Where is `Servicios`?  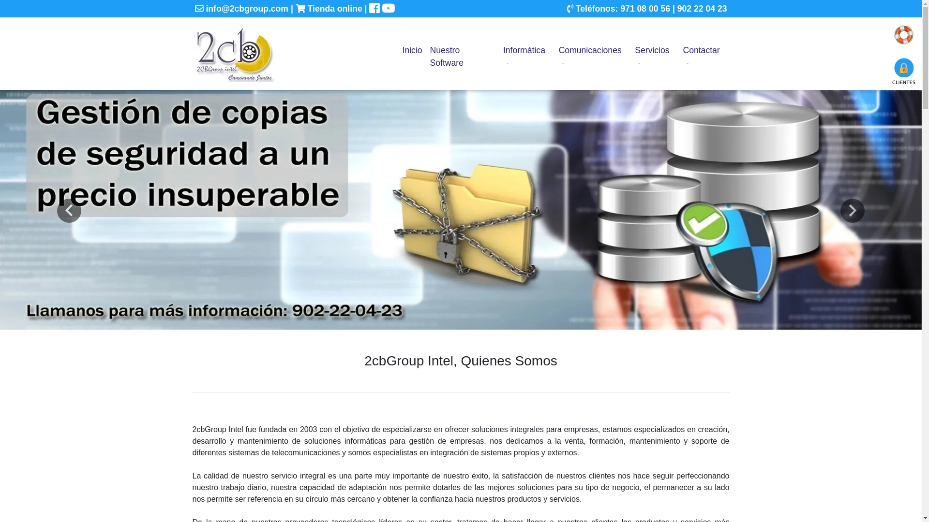 Servicios is located at coordinates (655, 57).